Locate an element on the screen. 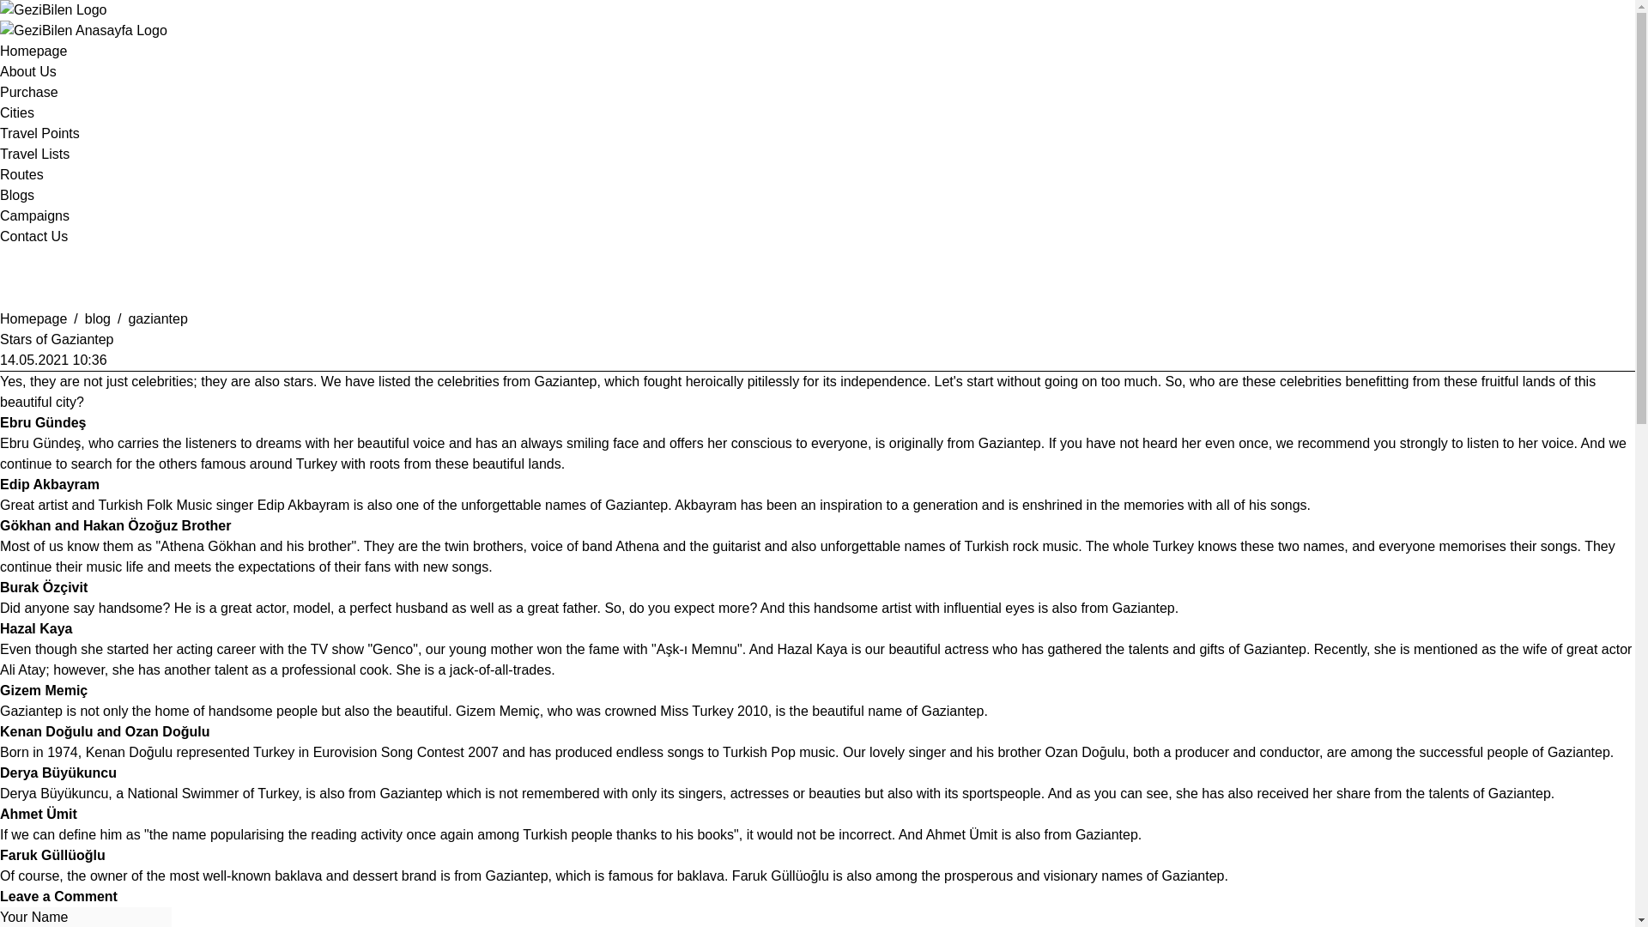  Campaigns is located at coordinates (34, 216).